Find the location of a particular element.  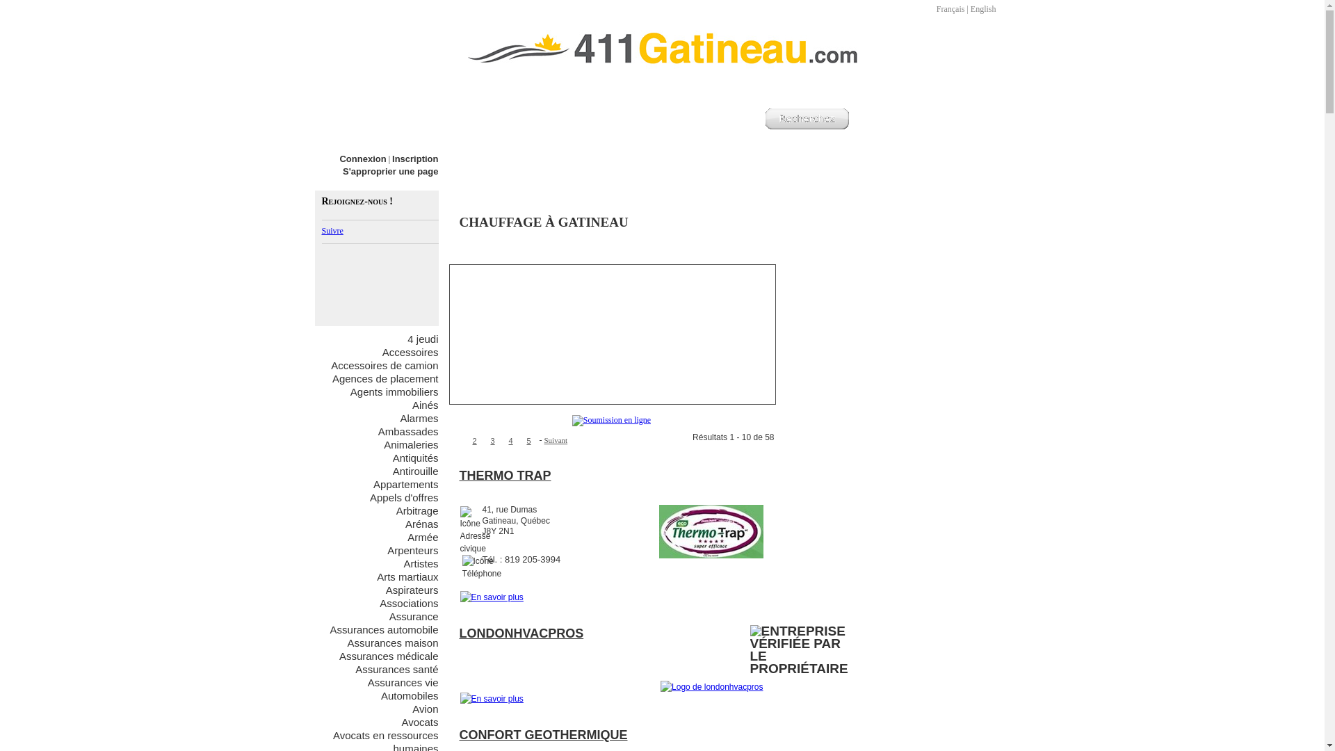

1 is located at coordinates (454, 439).